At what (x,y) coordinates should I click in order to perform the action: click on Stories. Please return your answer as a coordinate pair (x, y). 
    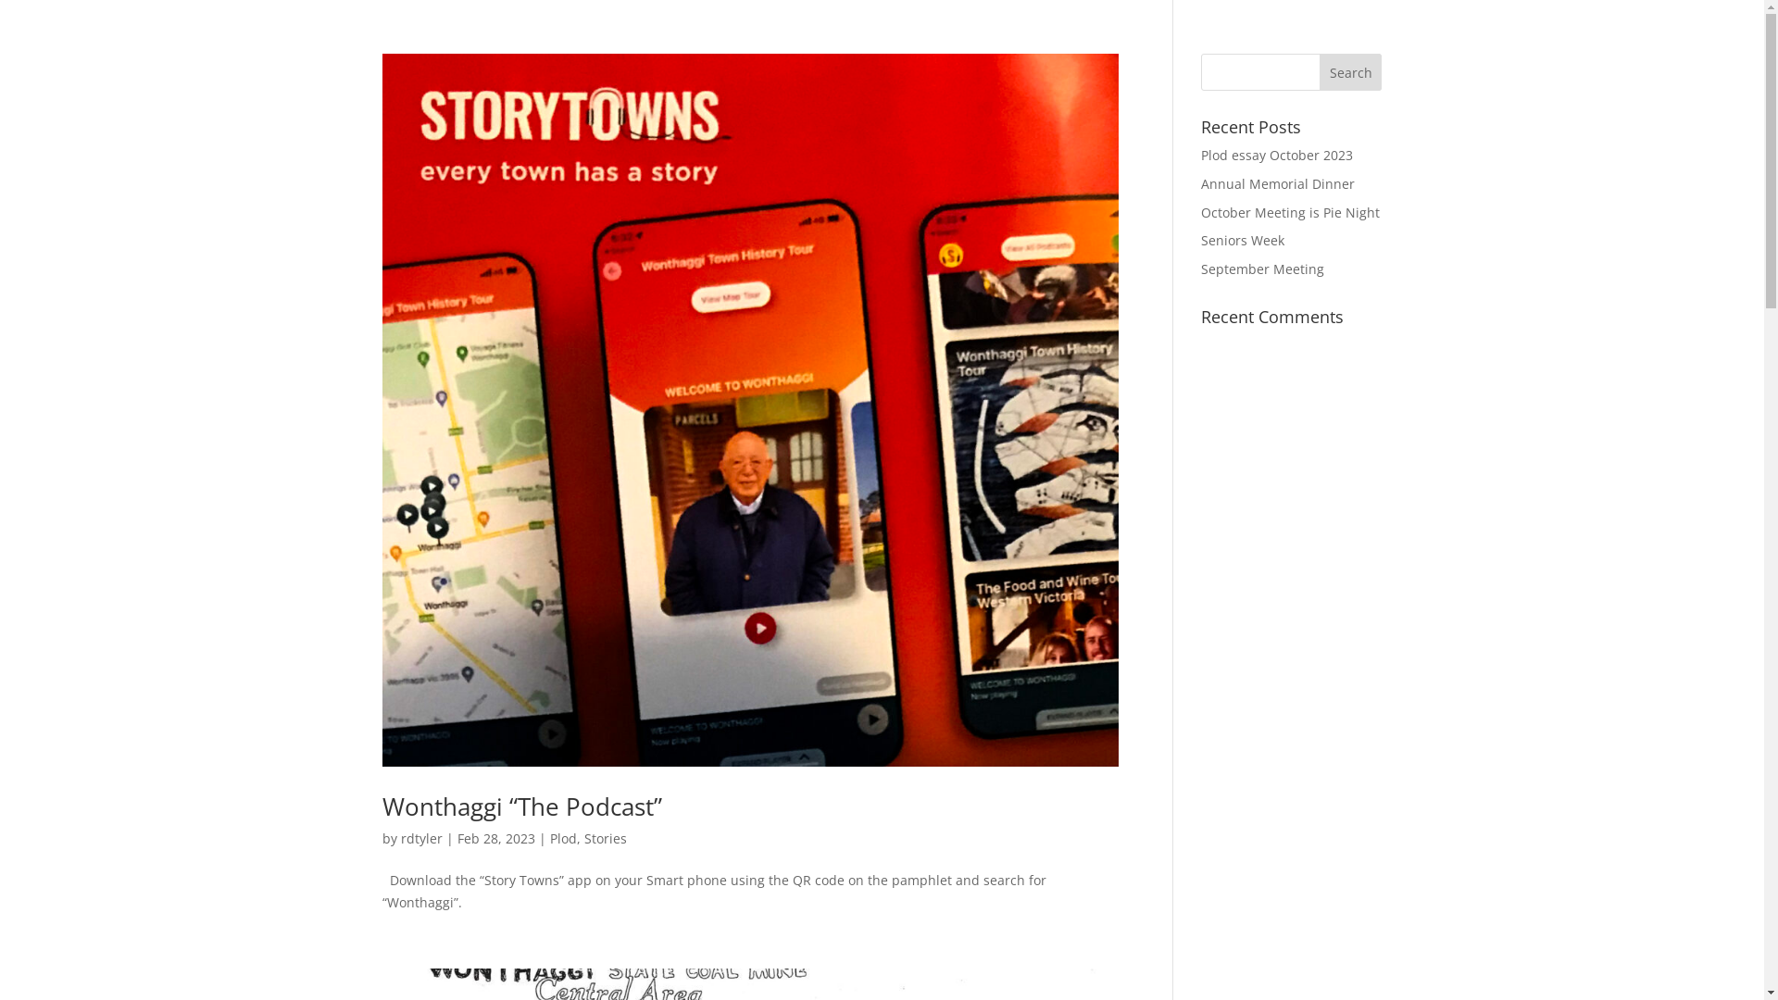
    Looking at the image, I should click on (605, 839).